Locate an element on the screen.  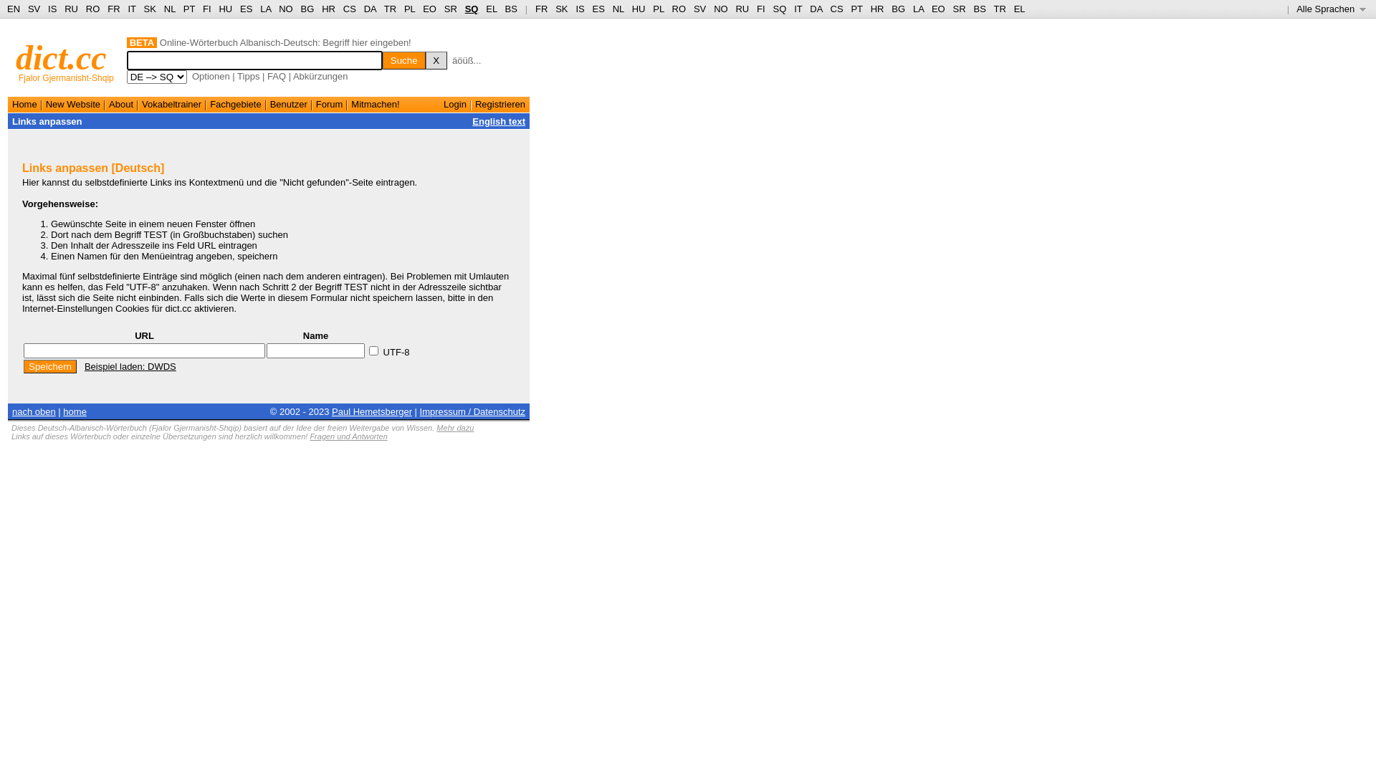
PT is located at coordinates (856, 9).